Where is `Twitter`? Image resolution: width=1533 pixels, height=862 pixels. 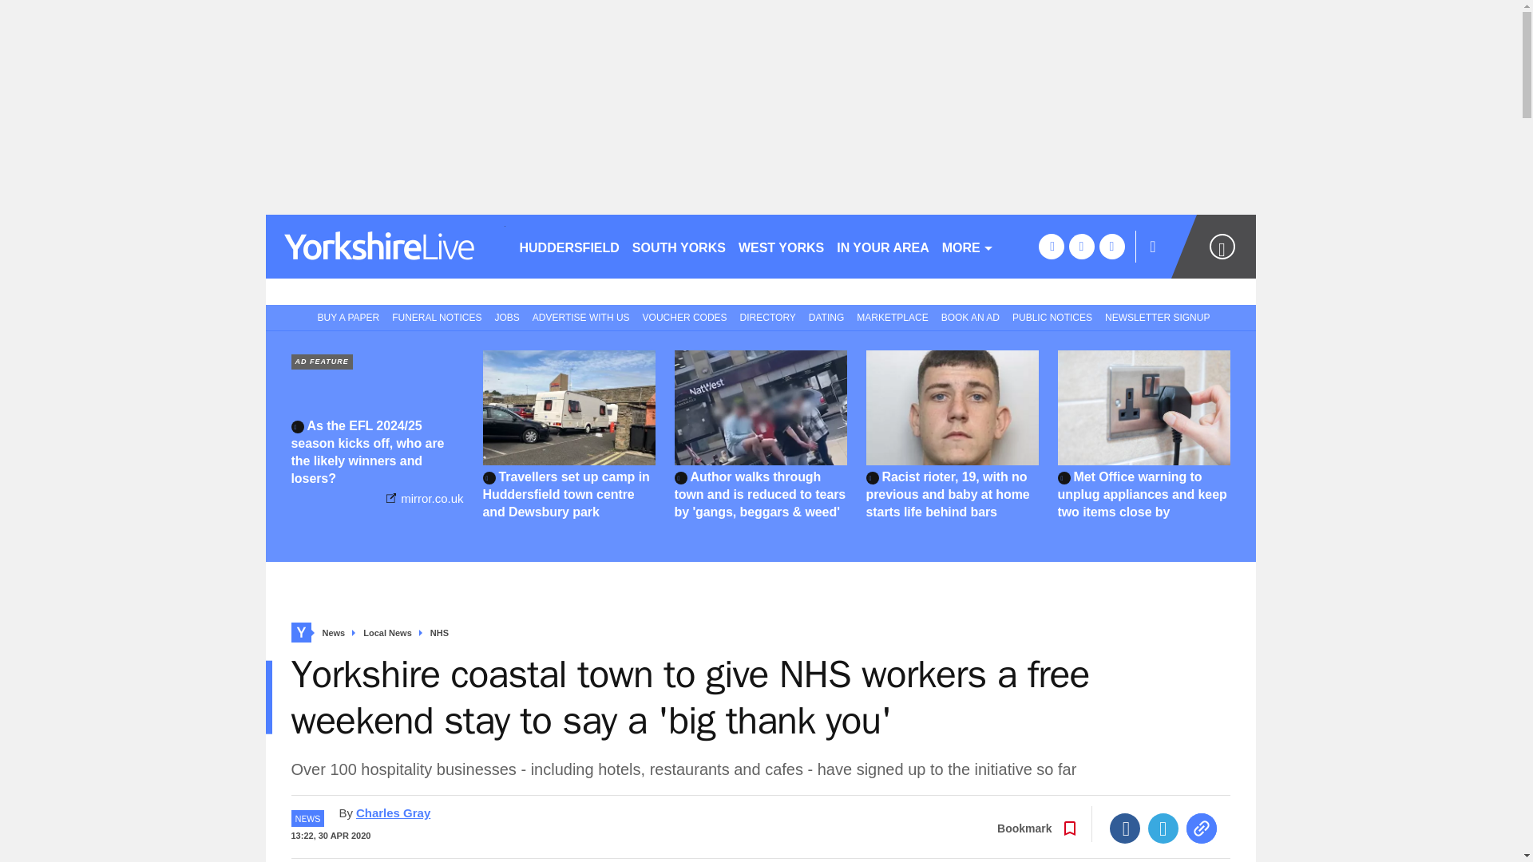
Twitter is located at coordinates (1163, 828).